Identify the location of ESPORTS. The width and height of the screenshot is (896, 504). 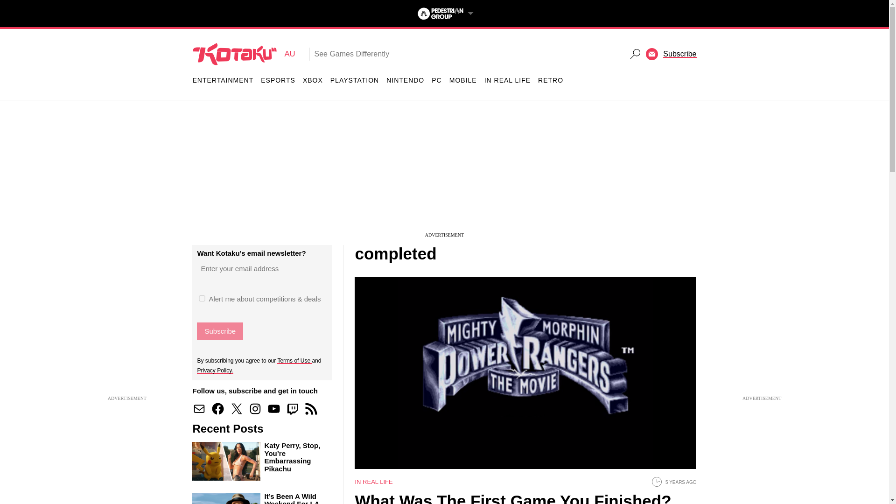
(278, 80).